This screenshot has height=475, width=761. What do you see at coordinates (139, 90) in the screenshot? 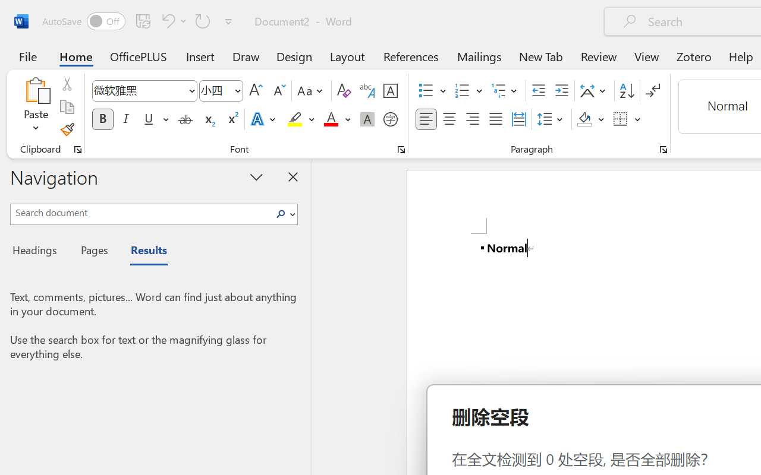
I see `Font` at bounding box center [139, 90].